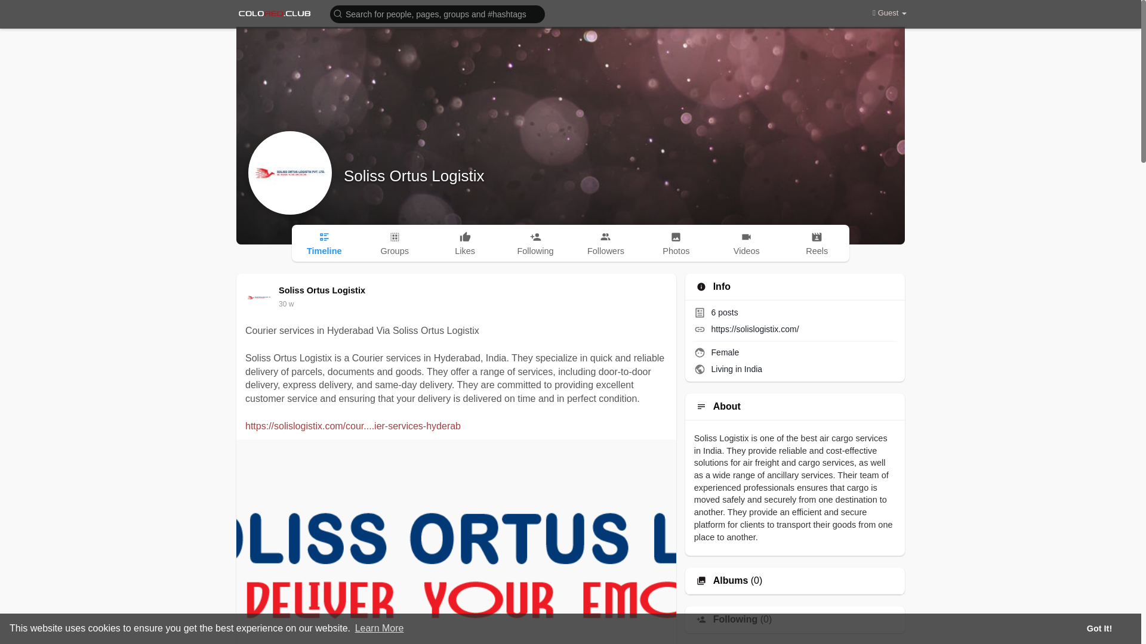 The image size is (1146, 644). I want to click on Followers, so click(606, 243).